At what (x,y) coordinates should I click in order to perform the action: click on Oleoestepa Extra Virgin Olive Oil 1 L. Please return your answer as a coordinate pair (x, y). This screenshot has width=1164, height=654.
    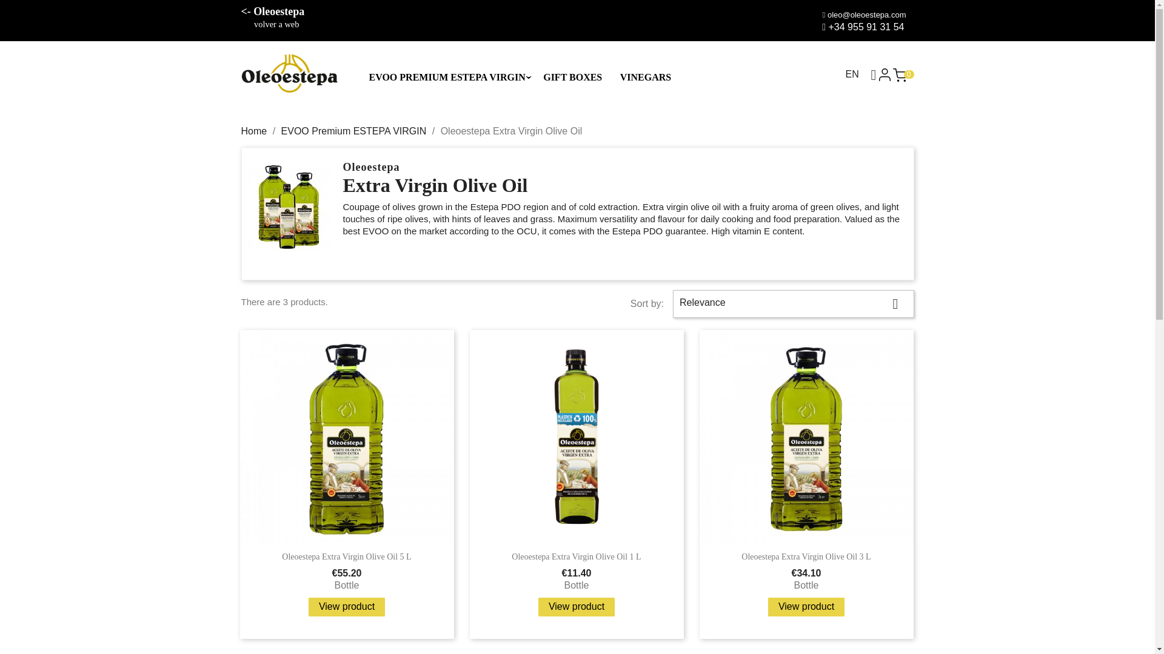
    Looking at the image, I should click on (576, 556).